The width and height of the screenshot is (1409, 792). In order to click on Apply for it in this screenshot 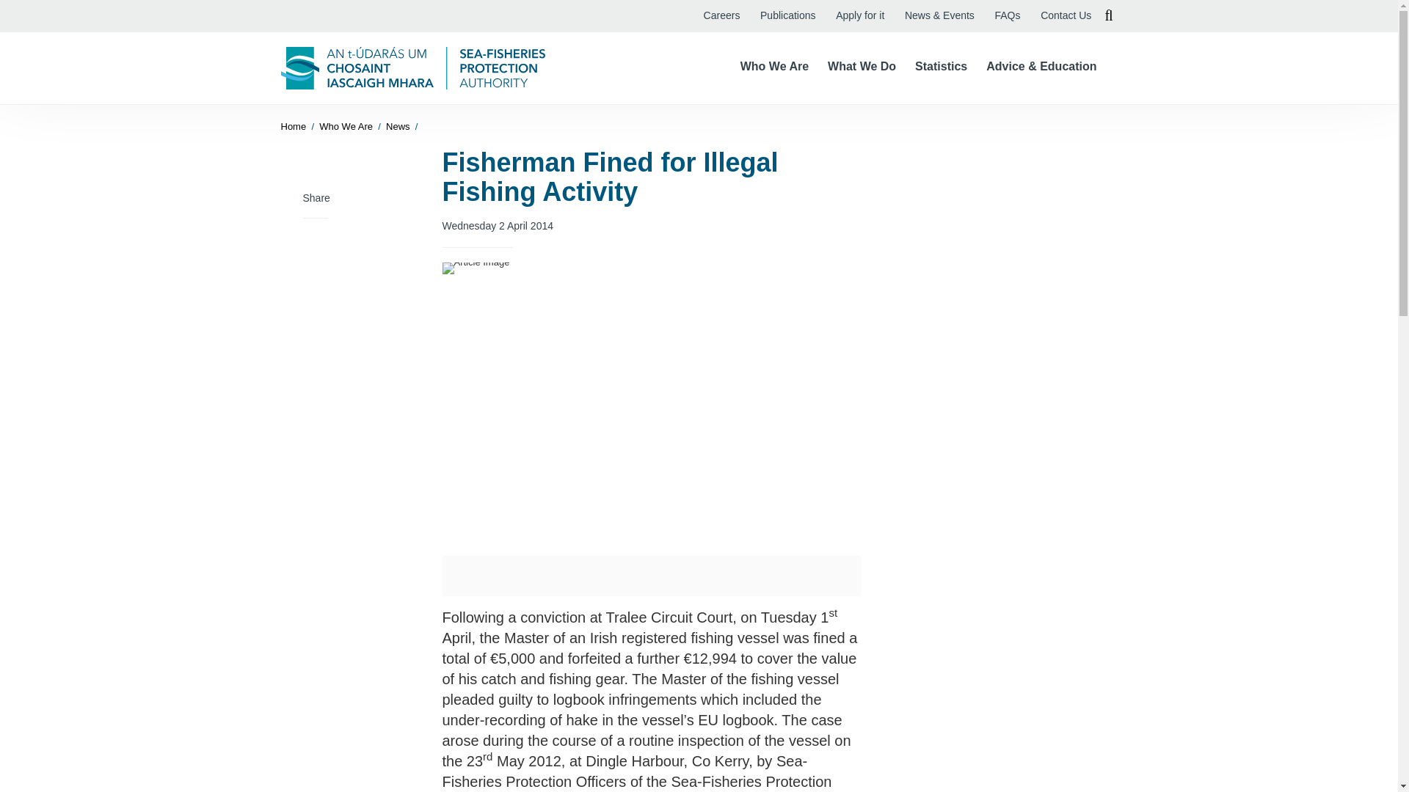, I will do `click(860, 16)`.